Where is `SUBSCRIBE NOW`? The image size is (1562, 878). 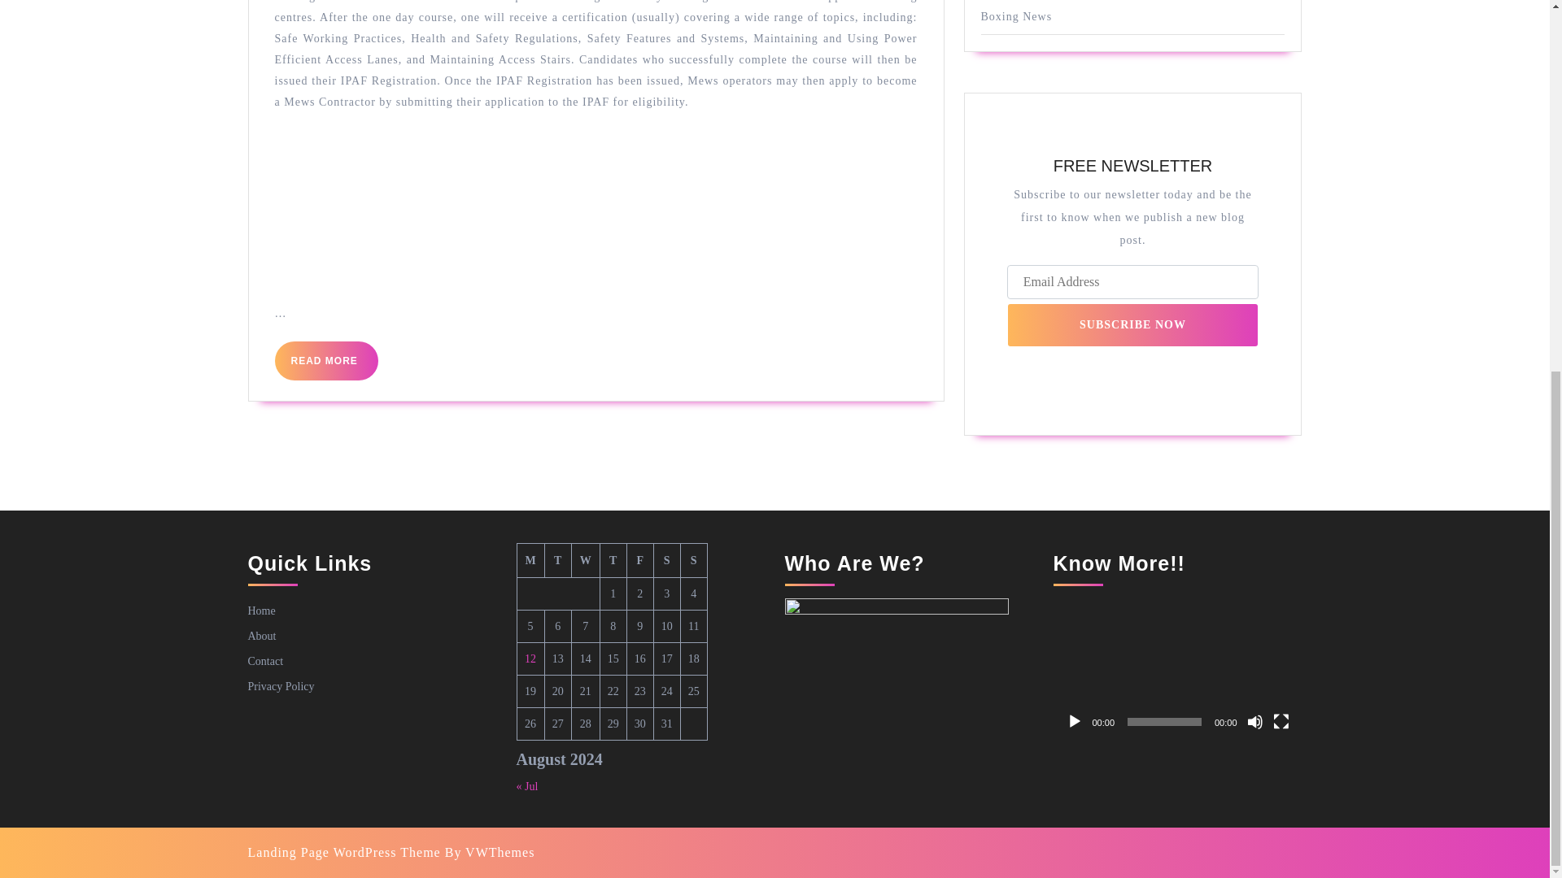 SUBSCRIBE NOW is located at coordinates (1132, 324).